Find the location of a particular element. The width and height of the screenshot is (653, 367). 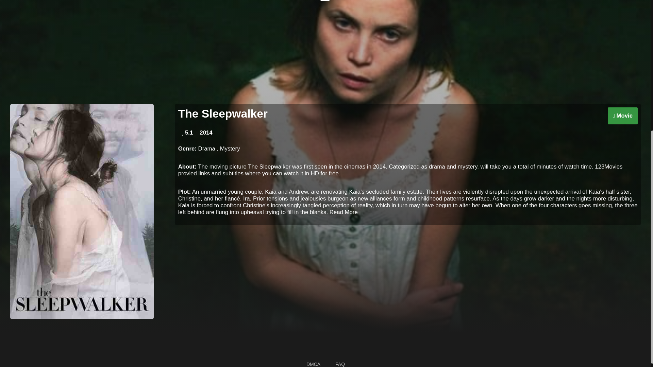

Release date is located at coordinates (206, 133).